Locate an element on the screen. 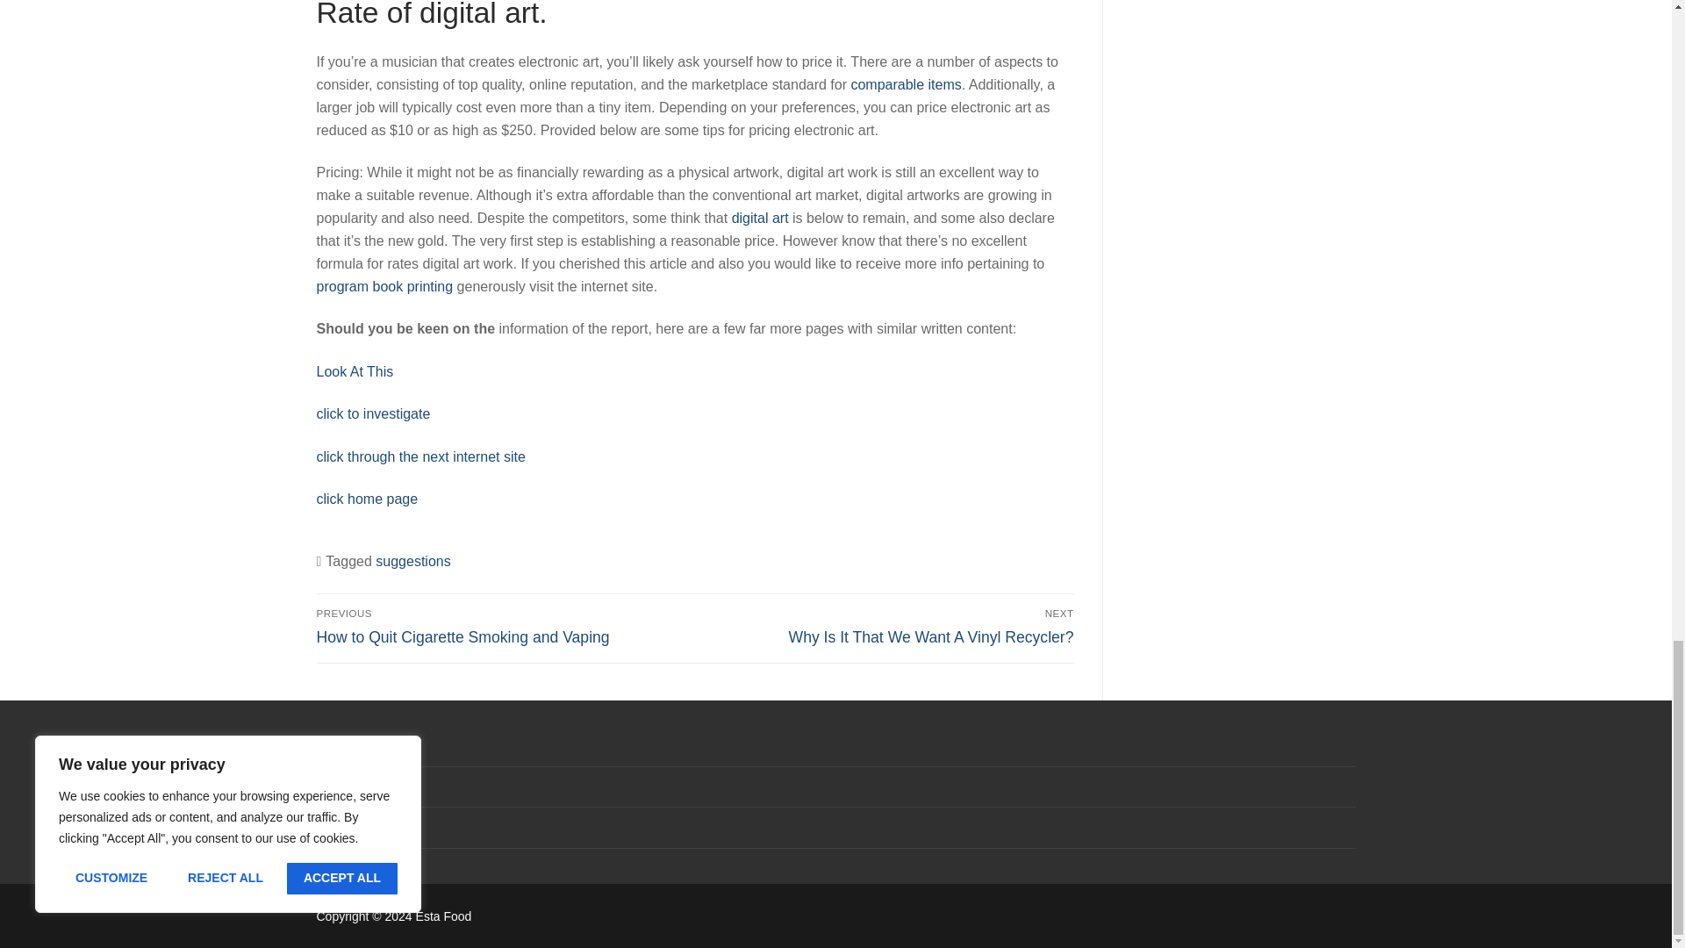  Look At This is located at coordinates (372, 413).